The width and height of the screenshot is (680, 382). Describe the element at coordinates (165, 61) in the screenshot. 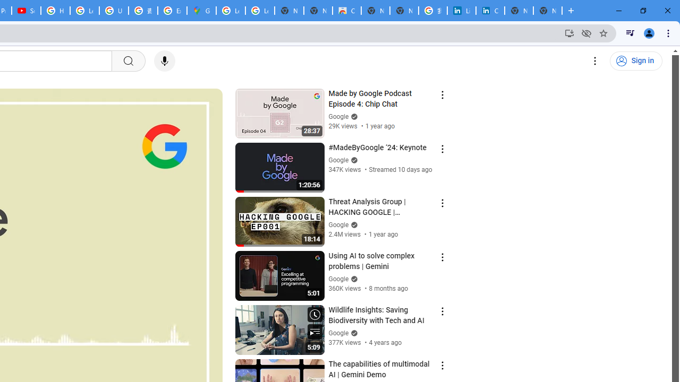

I see `Search with your voice` at that location.